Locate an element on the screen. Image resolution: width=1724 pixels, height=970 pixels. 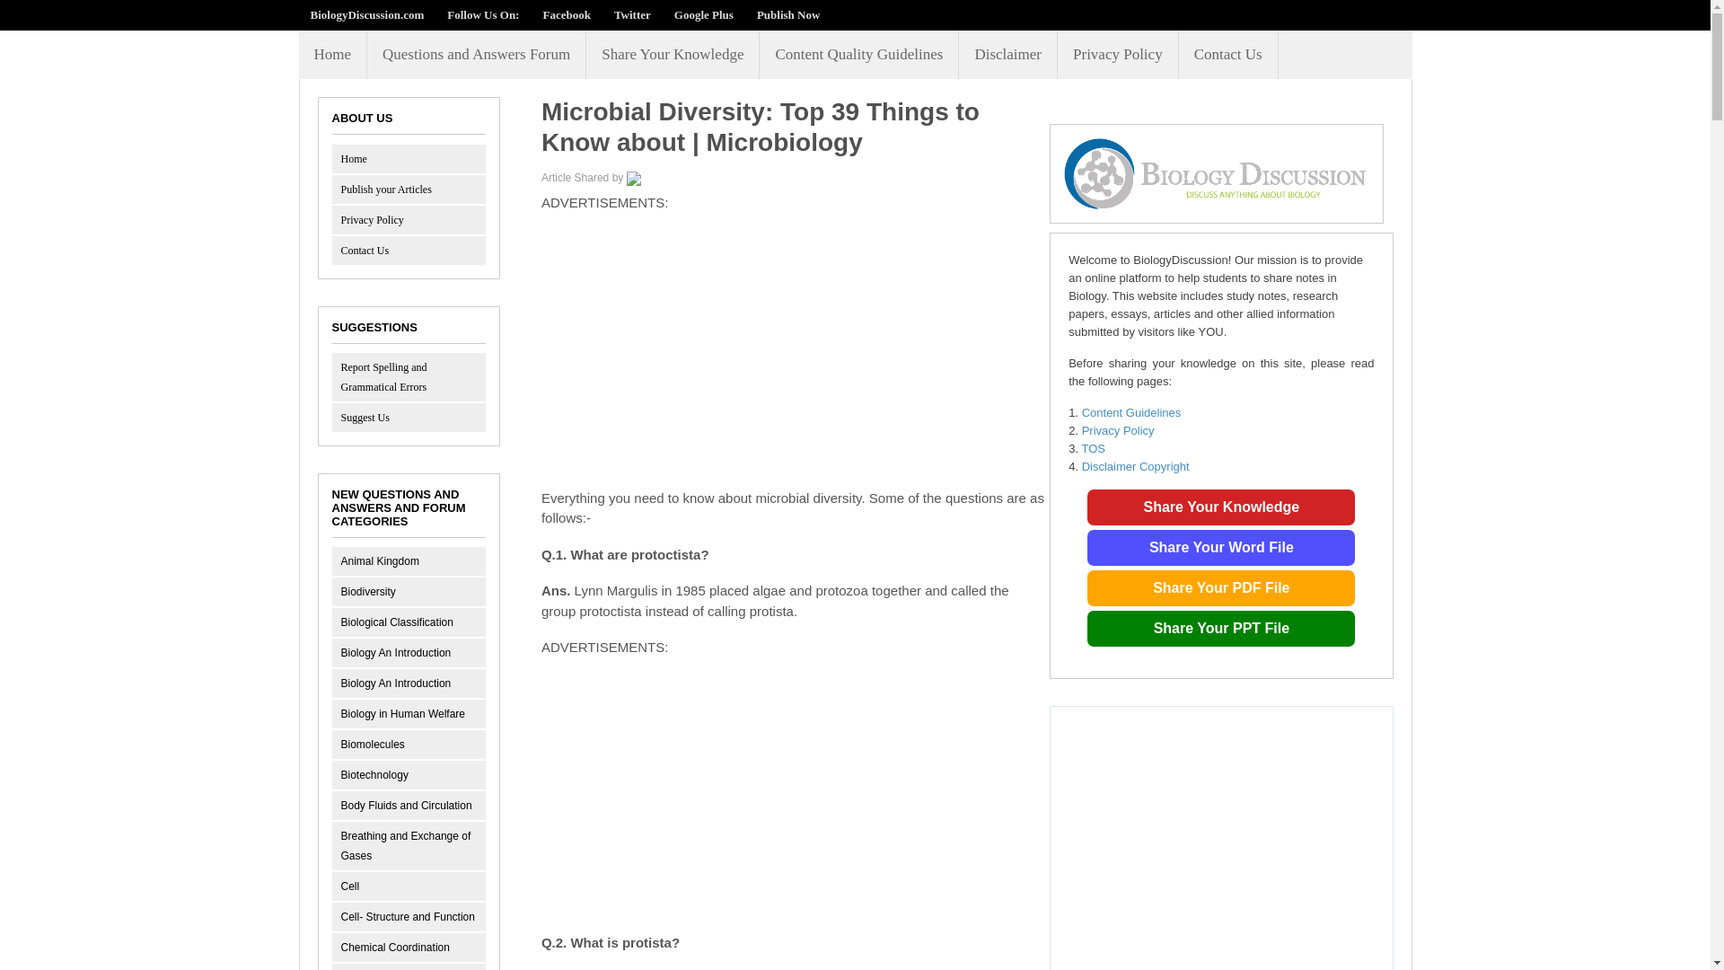
Facebook is located at coordinates (566, 14).